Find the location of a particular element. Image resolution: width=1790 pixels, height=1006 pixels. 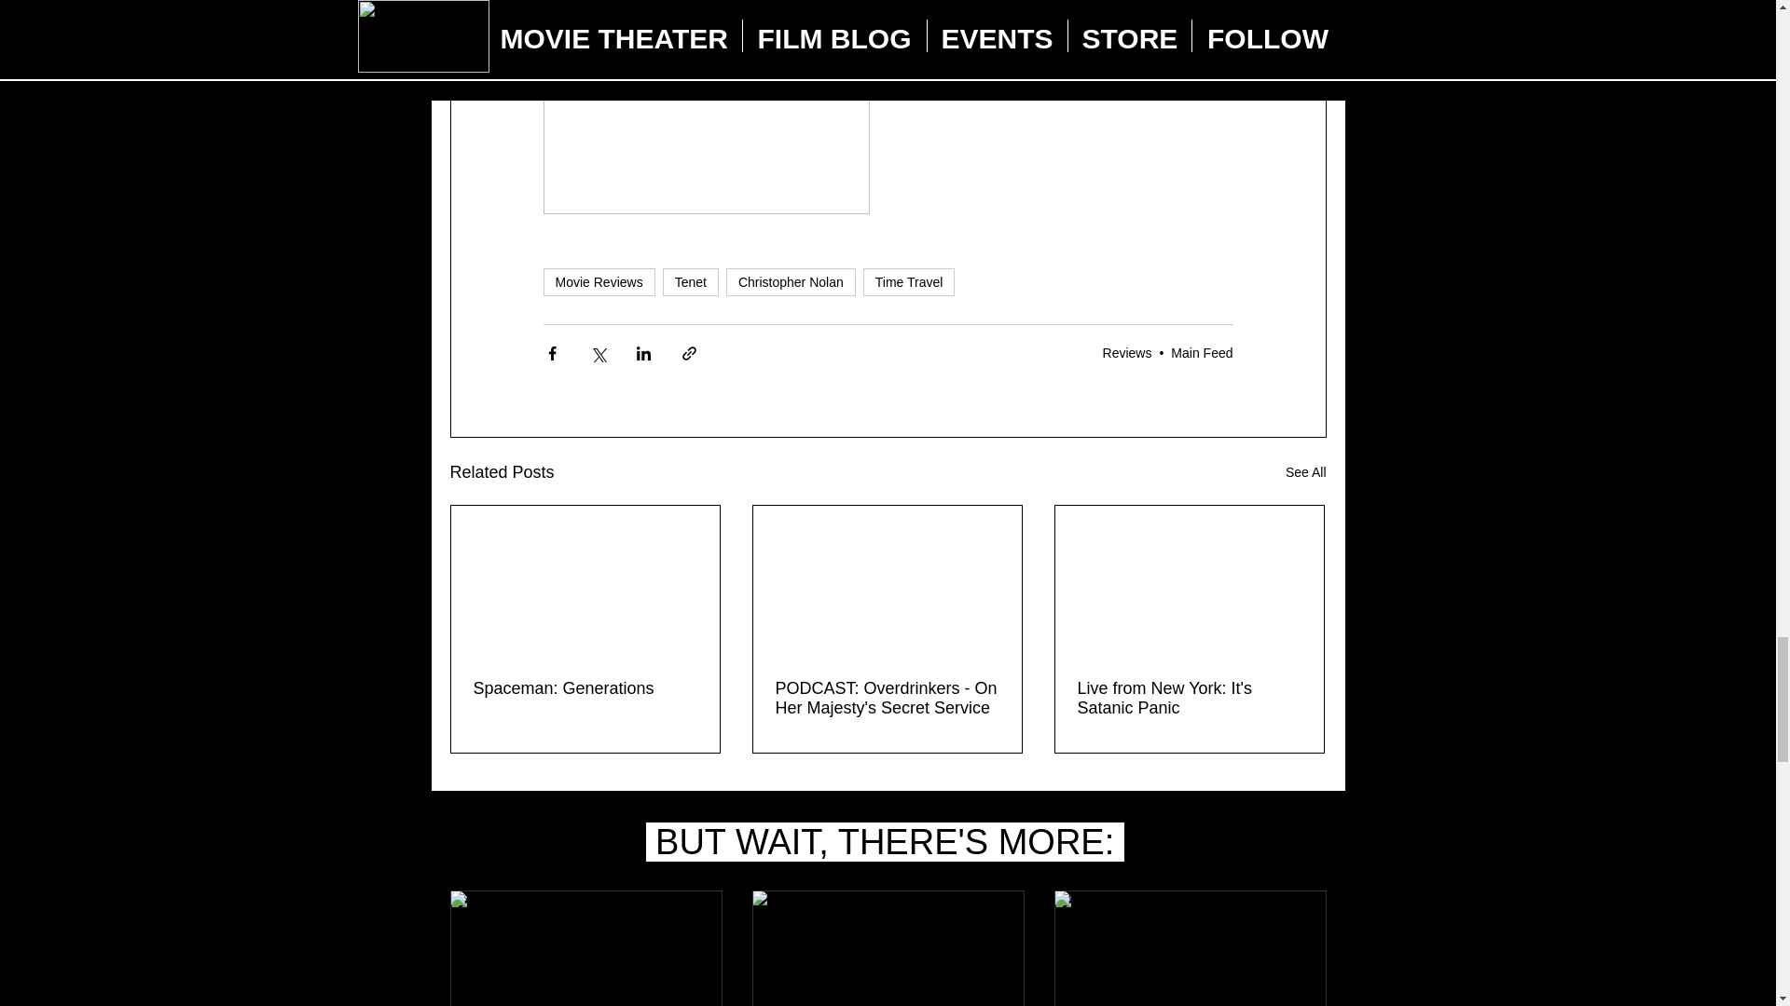

Christopher Nolan is located at coordinates (791, 281).